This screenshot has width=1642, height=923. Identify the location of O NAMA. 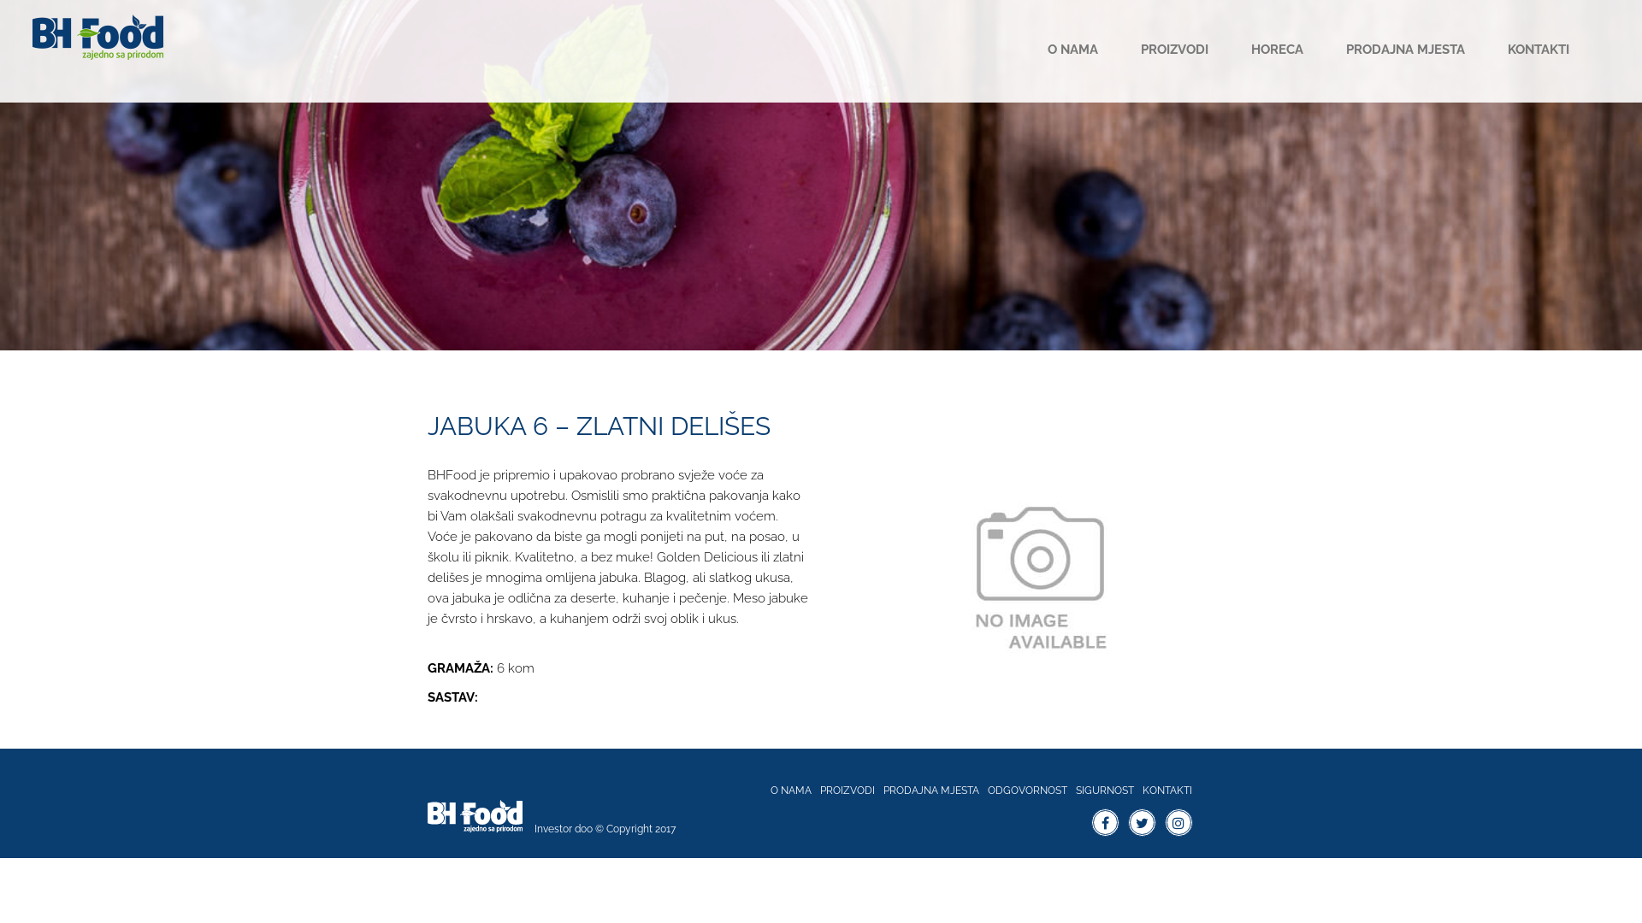
(1072, 51).